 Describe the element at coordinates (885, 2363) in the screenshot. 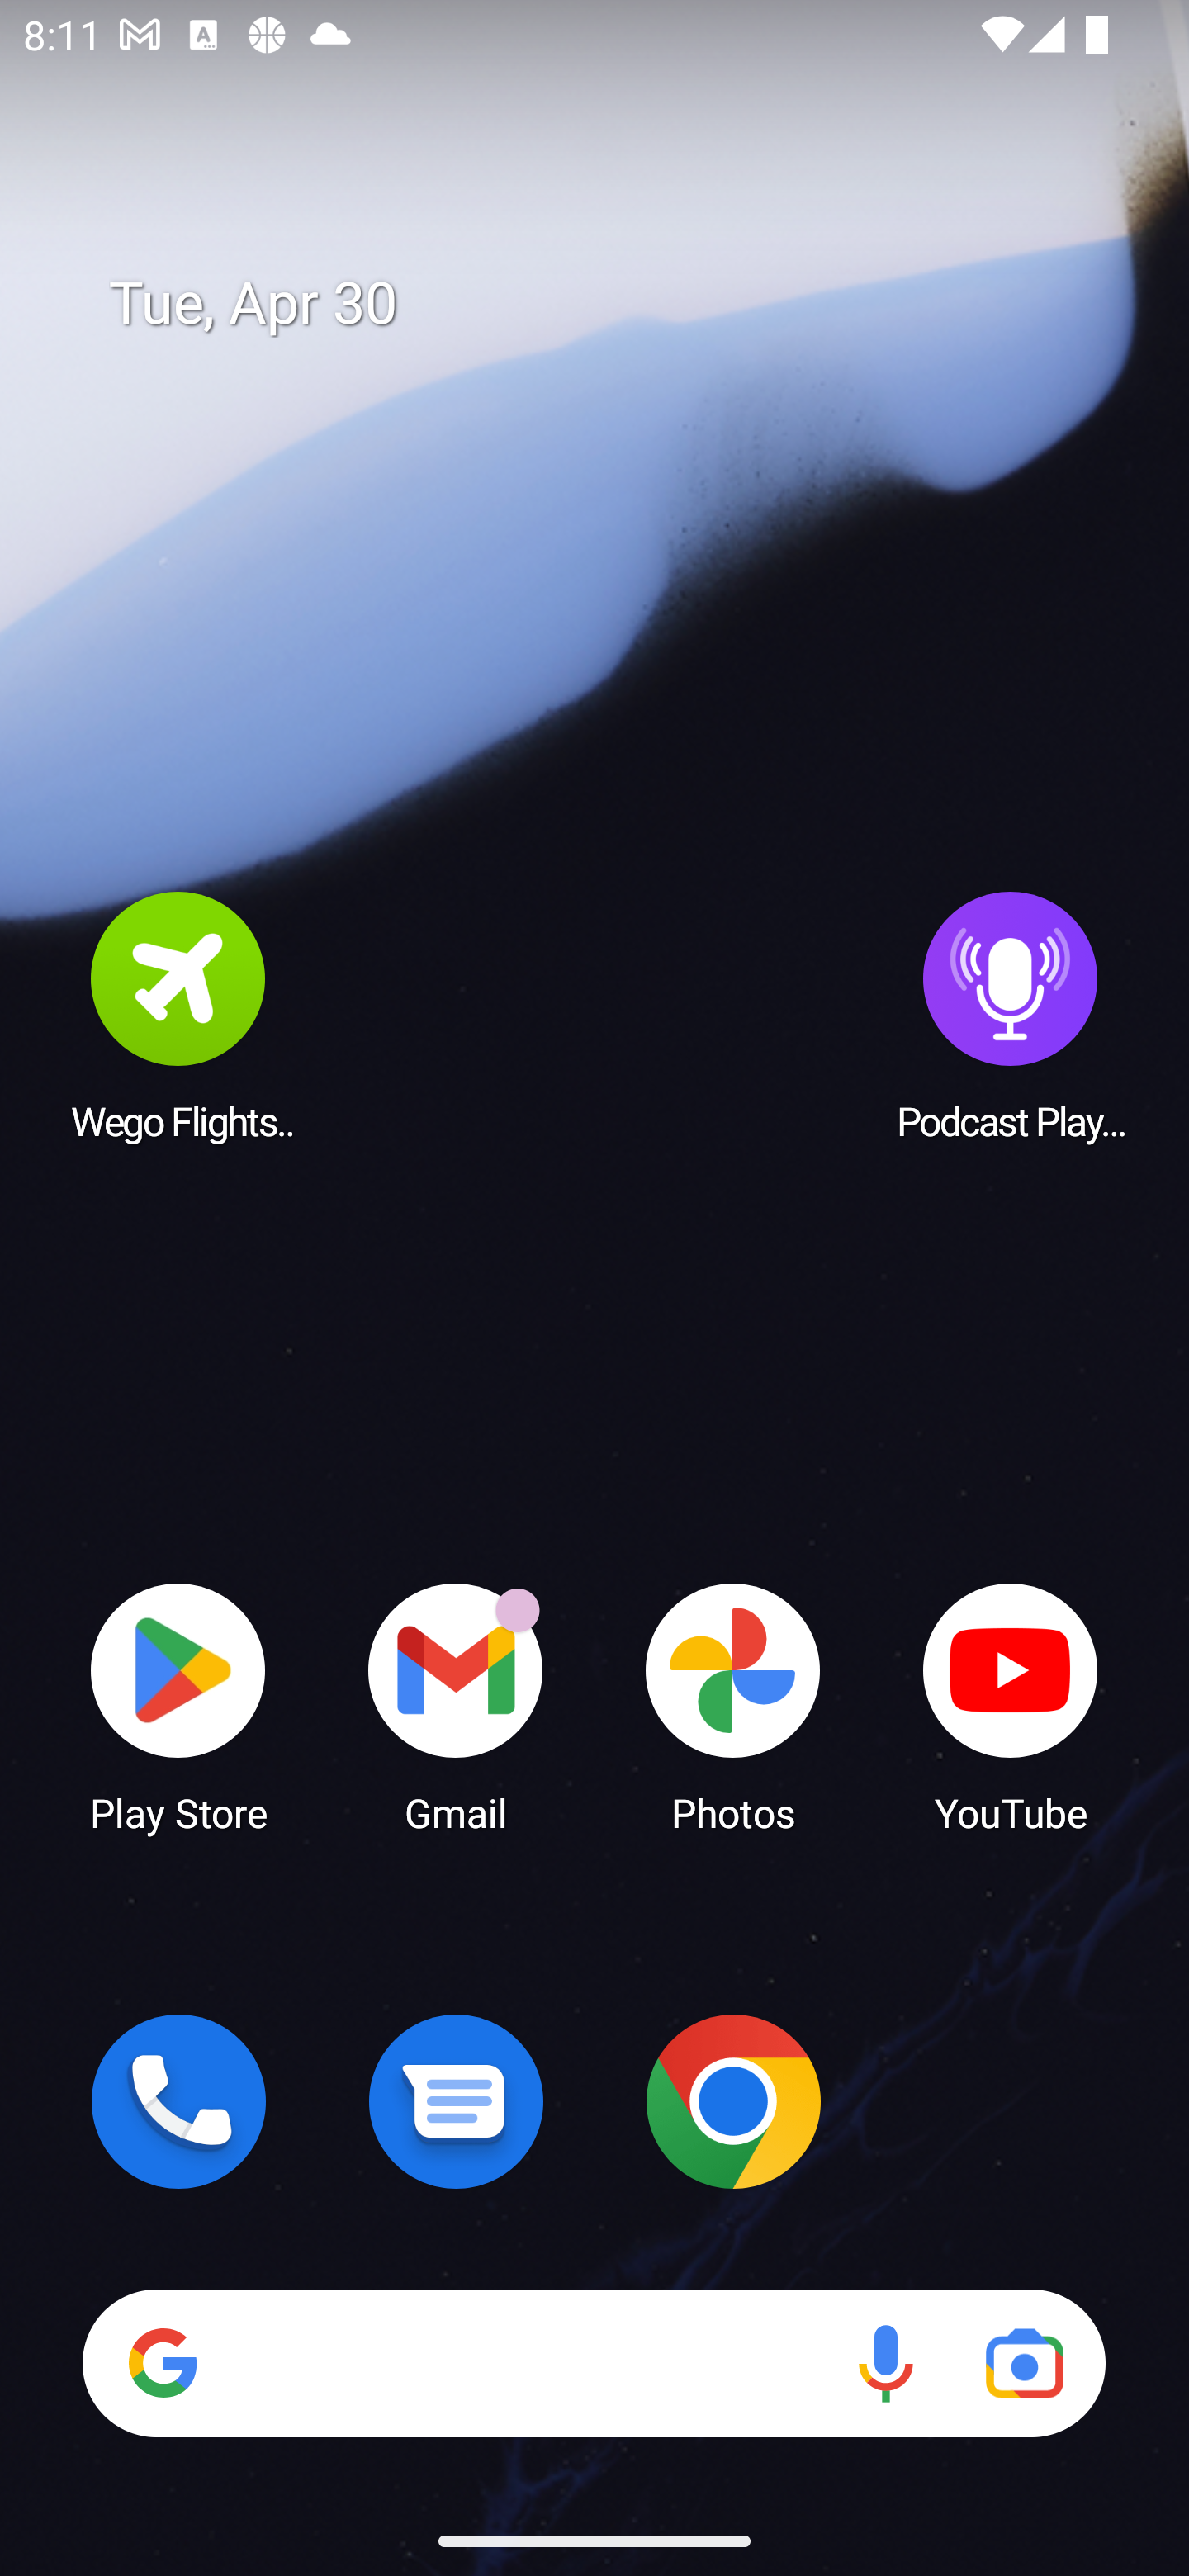

I see `Voice search` at that location.